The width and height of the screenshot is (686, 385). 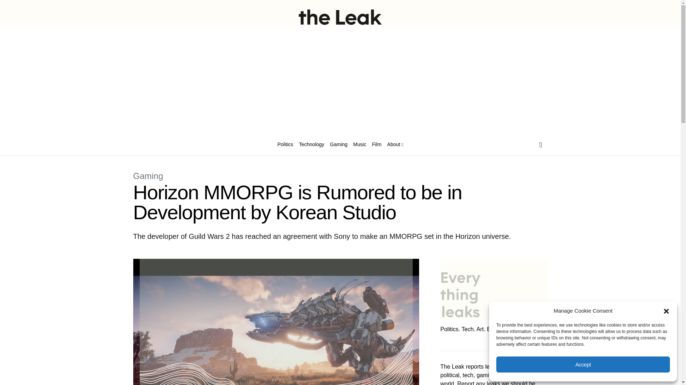 I want to click on Accept, so click(x=583, y=364).